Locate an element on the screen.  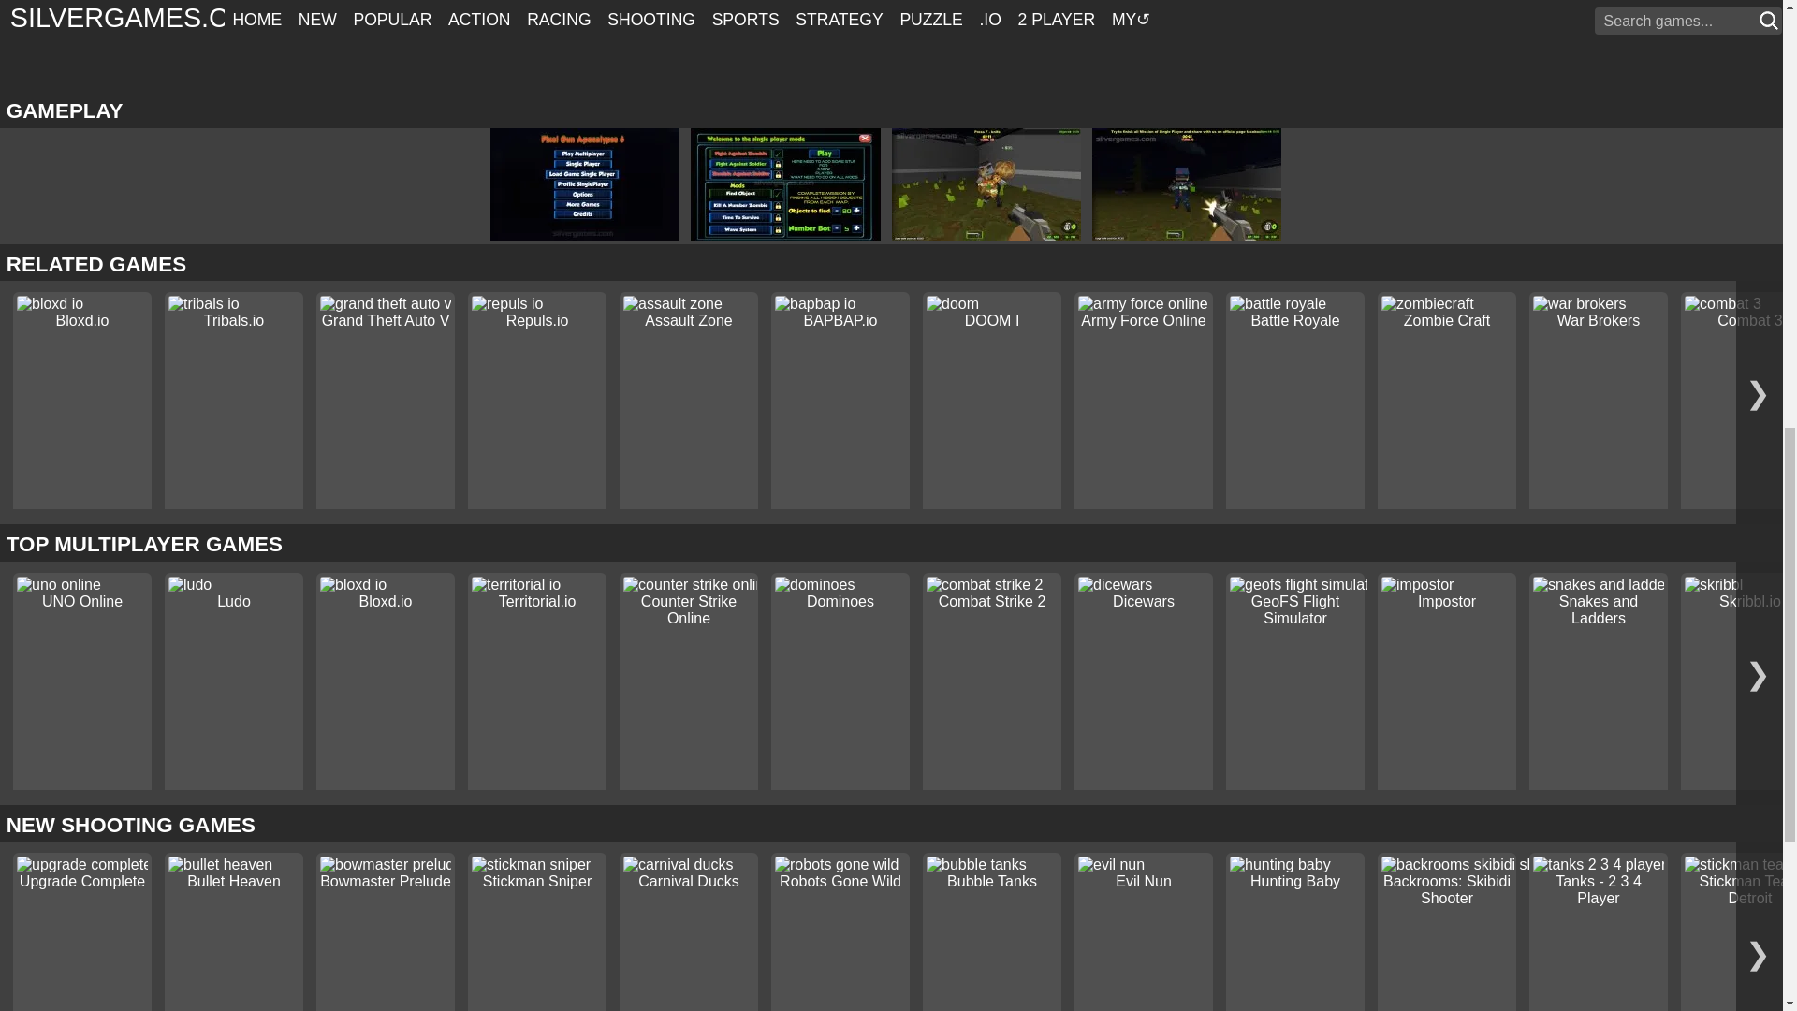
Pixel Gun 3D: Gameplay Shooting Block Graphic is located at coordinates (992, 236).